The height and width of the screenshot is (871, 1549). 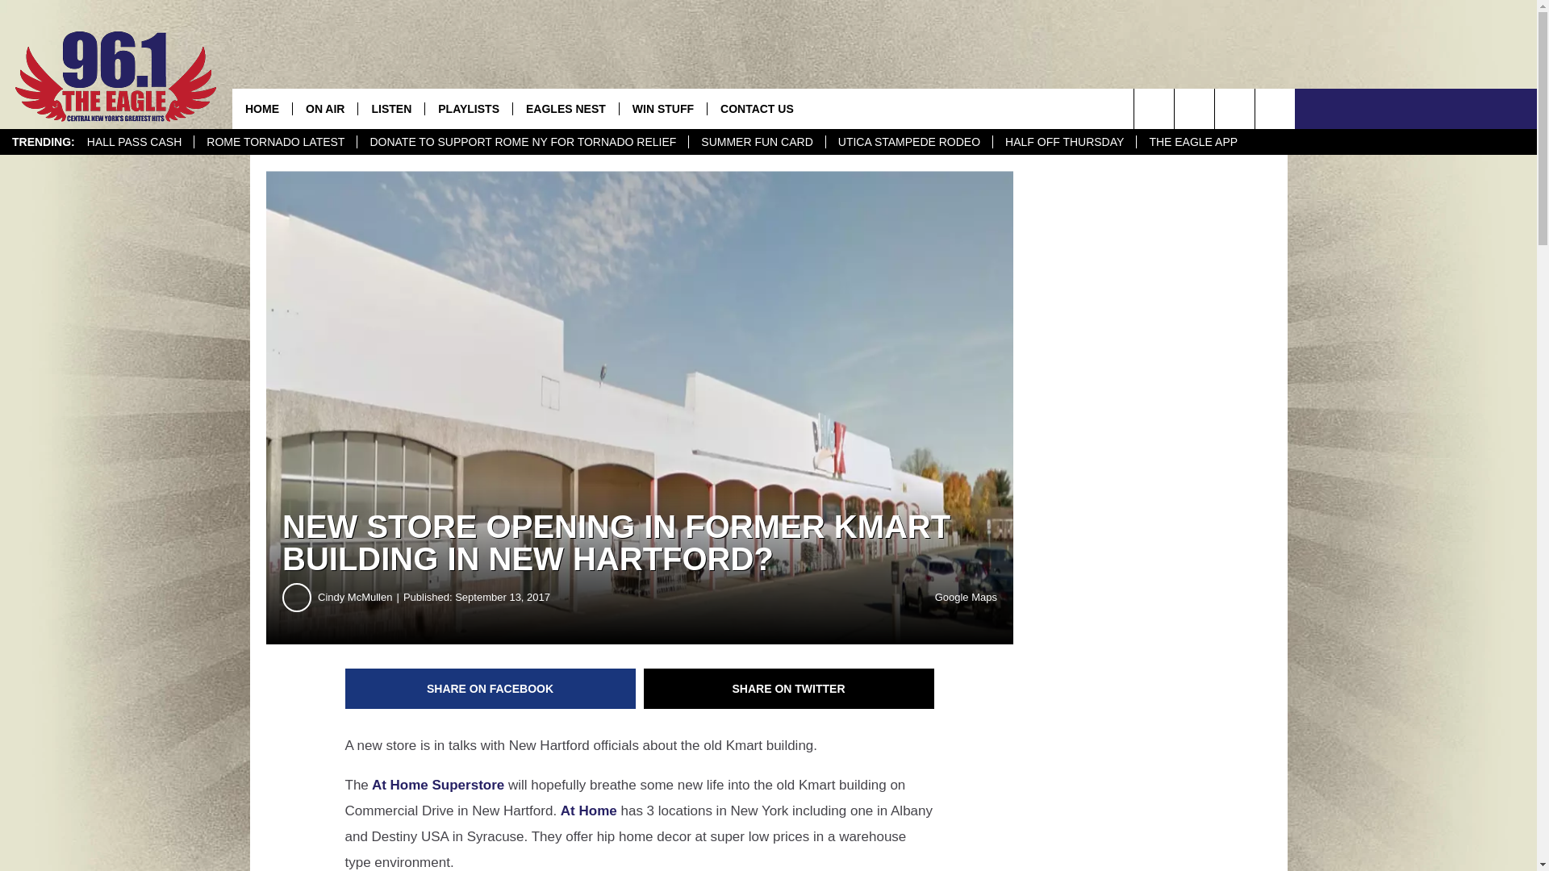 I want to click on HALF OFF THURSDAY, so click(x=1063, y=142).